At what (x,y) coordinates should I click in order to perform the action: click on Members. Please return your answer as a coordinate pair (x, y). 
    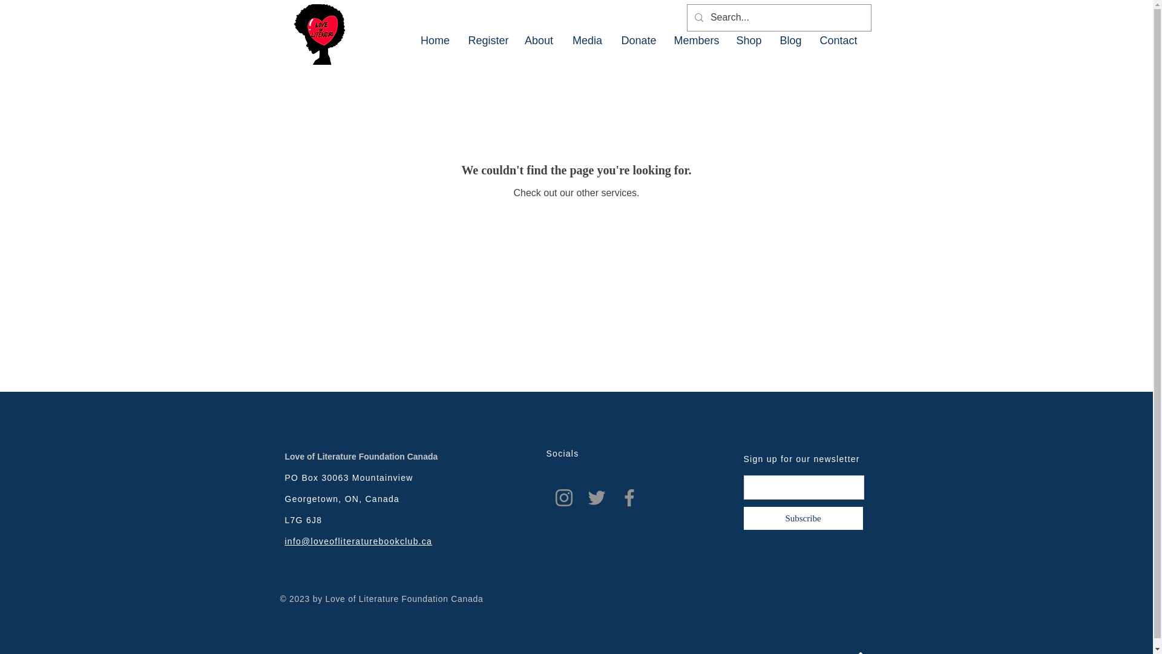
    Looking at the image, I should click on (696, 40).